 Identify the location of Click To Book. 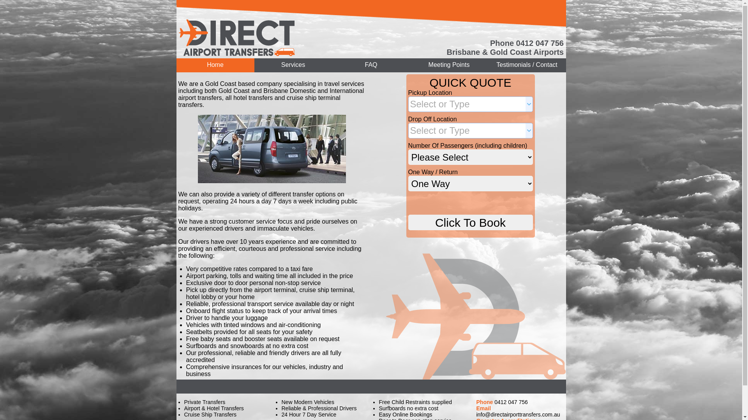
(471, 222).